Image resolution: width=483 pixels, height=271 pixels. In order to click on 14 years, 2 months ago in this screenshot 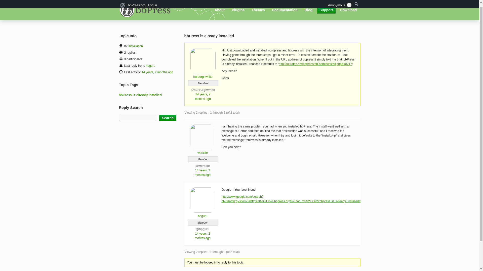, I will do `click(203, 173)`.